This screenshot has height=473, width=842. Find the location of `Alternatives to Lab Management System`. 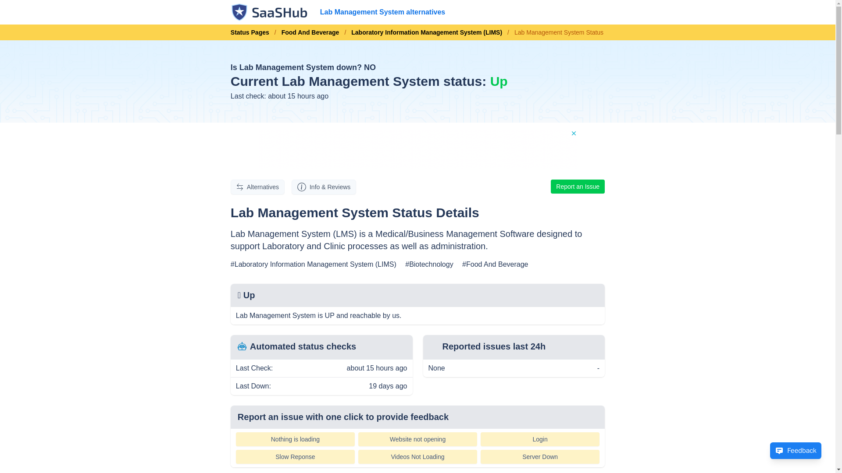

Alternatives to Lab Management System is located at coordinates (257, 187).